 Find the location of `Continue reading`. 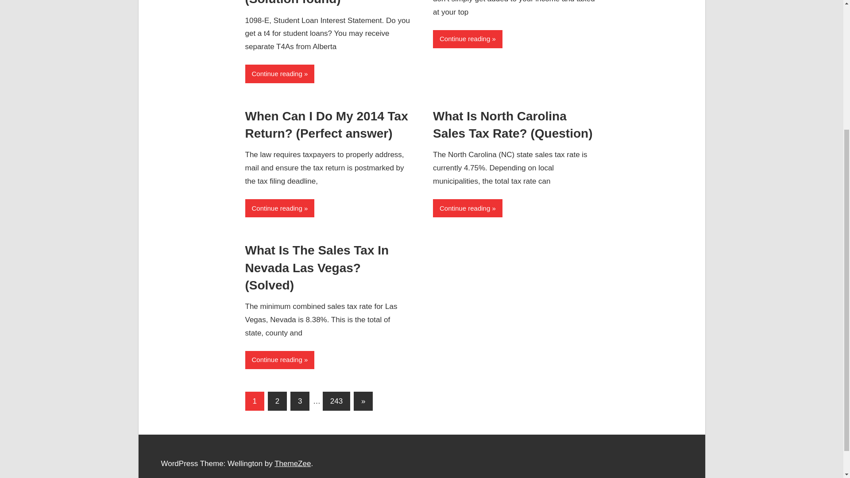

Continue reading is located at coordinates (280, 73).